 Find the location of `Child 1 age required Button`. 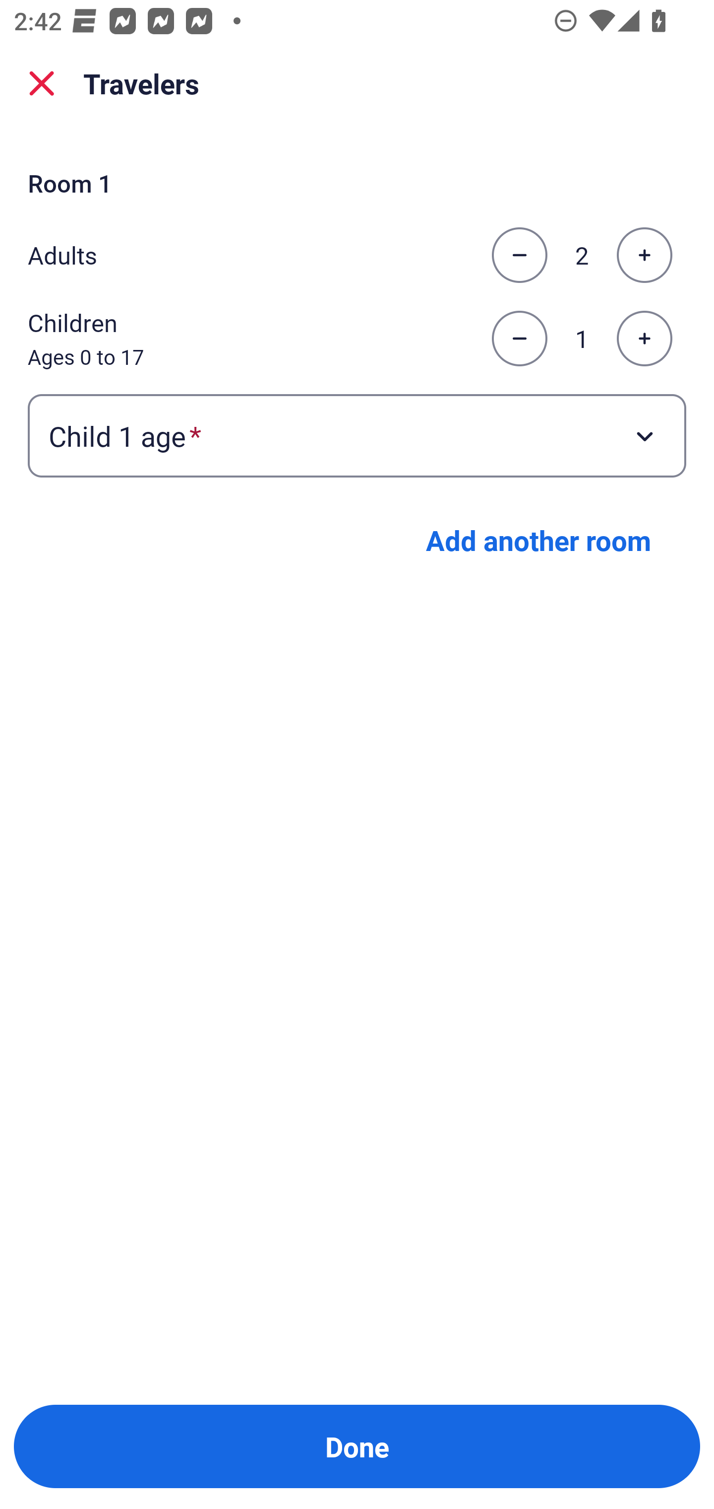

Child 1 age required Button is located at coordinates (357, 435).